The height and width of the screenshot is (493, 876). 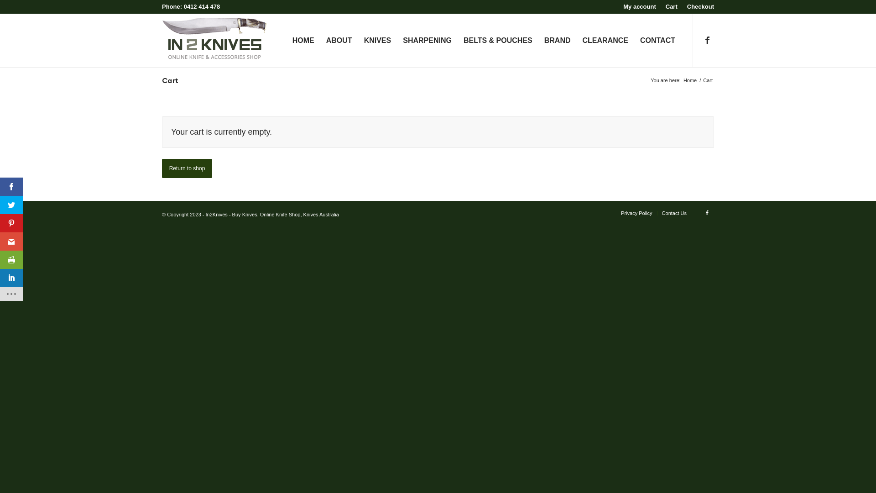 I want to click on Cart, so click(x=170, y=80).